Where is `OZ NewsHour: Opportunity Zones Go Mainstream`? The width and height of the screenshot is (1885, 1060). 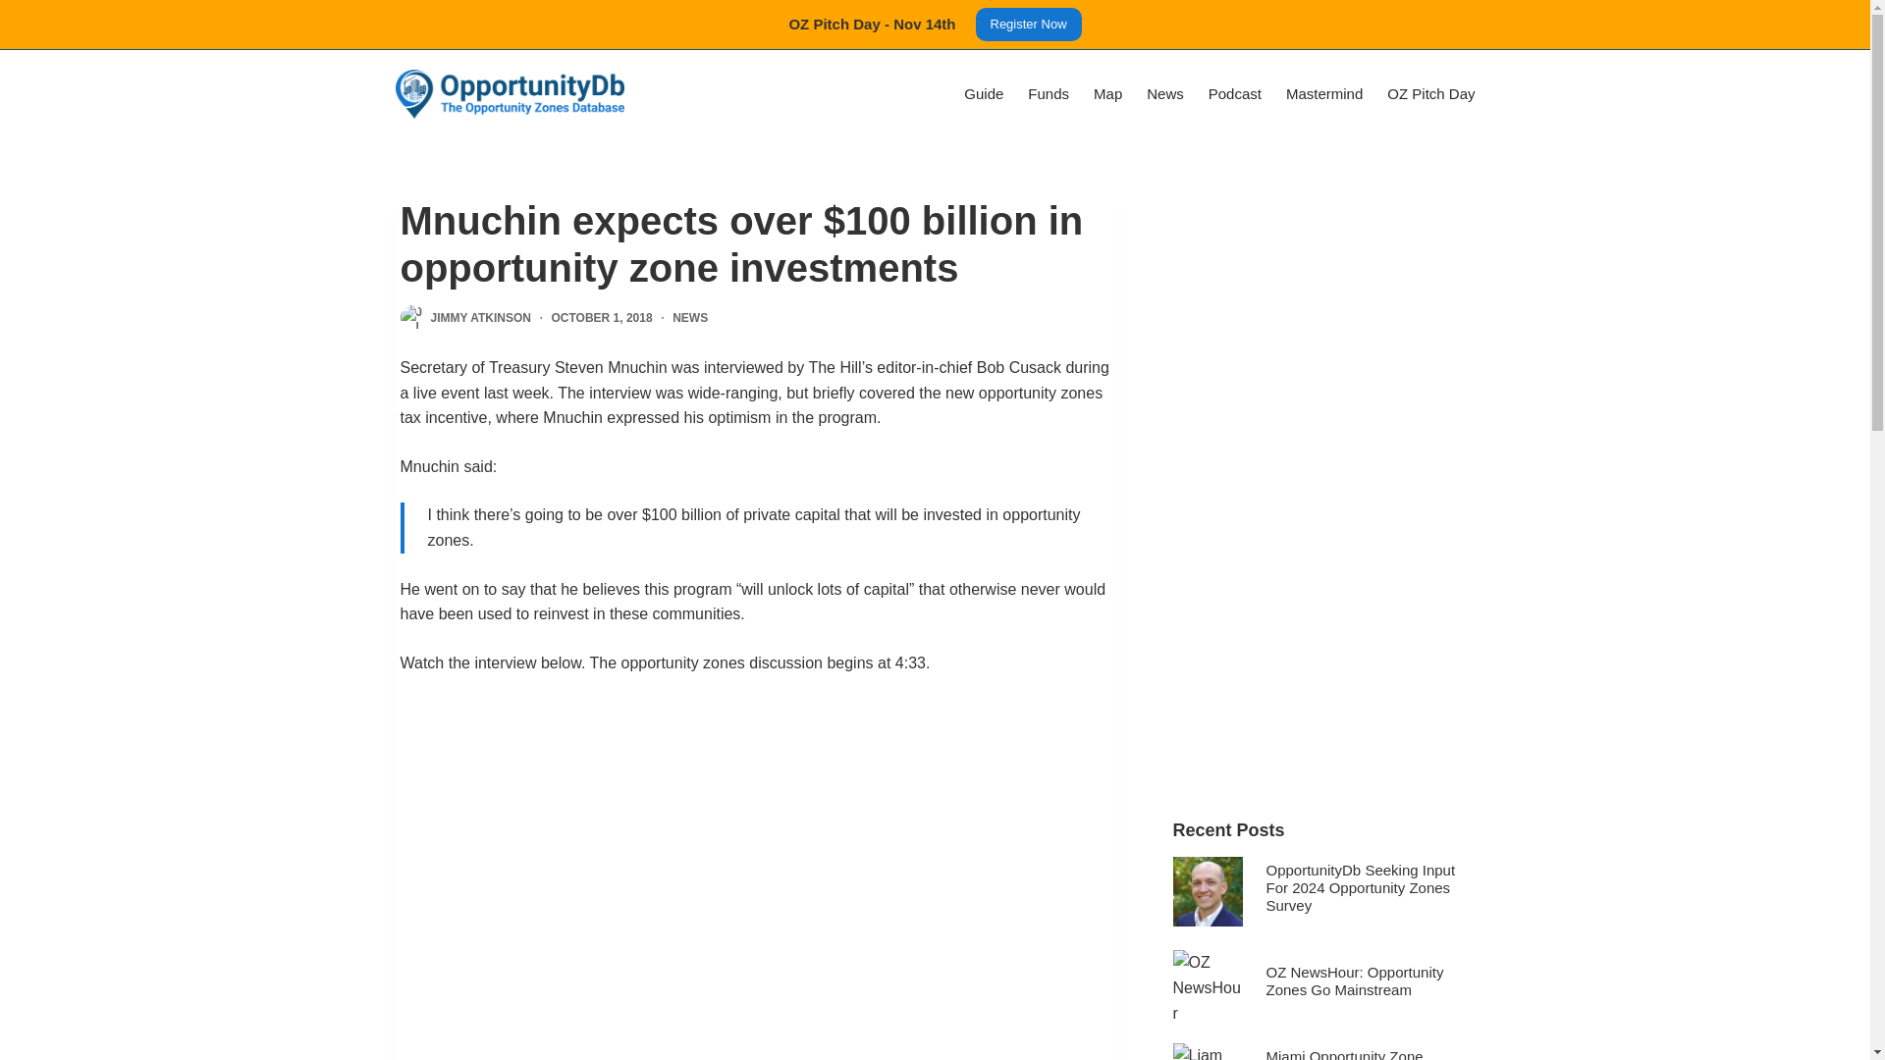
OZ NewsHour: Opportunity Zones Go Mainstream is located at coordinates (1355, 980).